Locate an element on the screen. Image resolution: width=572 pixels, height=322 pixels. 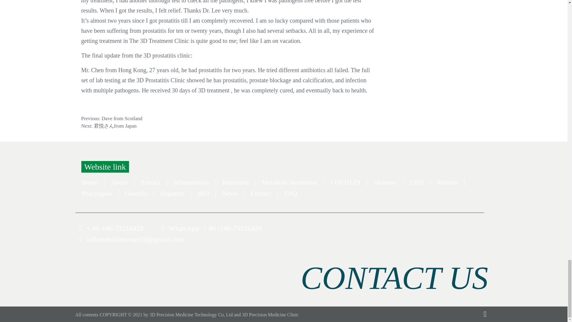
About is located at coordinates (119, 182).